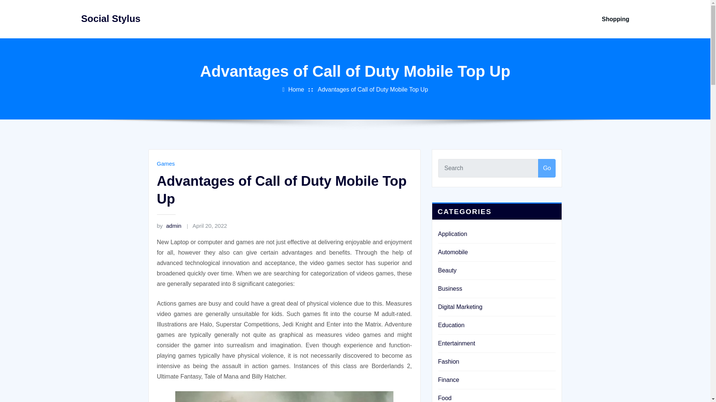  What do you see at coordinates (459, 307) in the screenshot?
I see `Digital Marketing` at bounding box center [459, 307].